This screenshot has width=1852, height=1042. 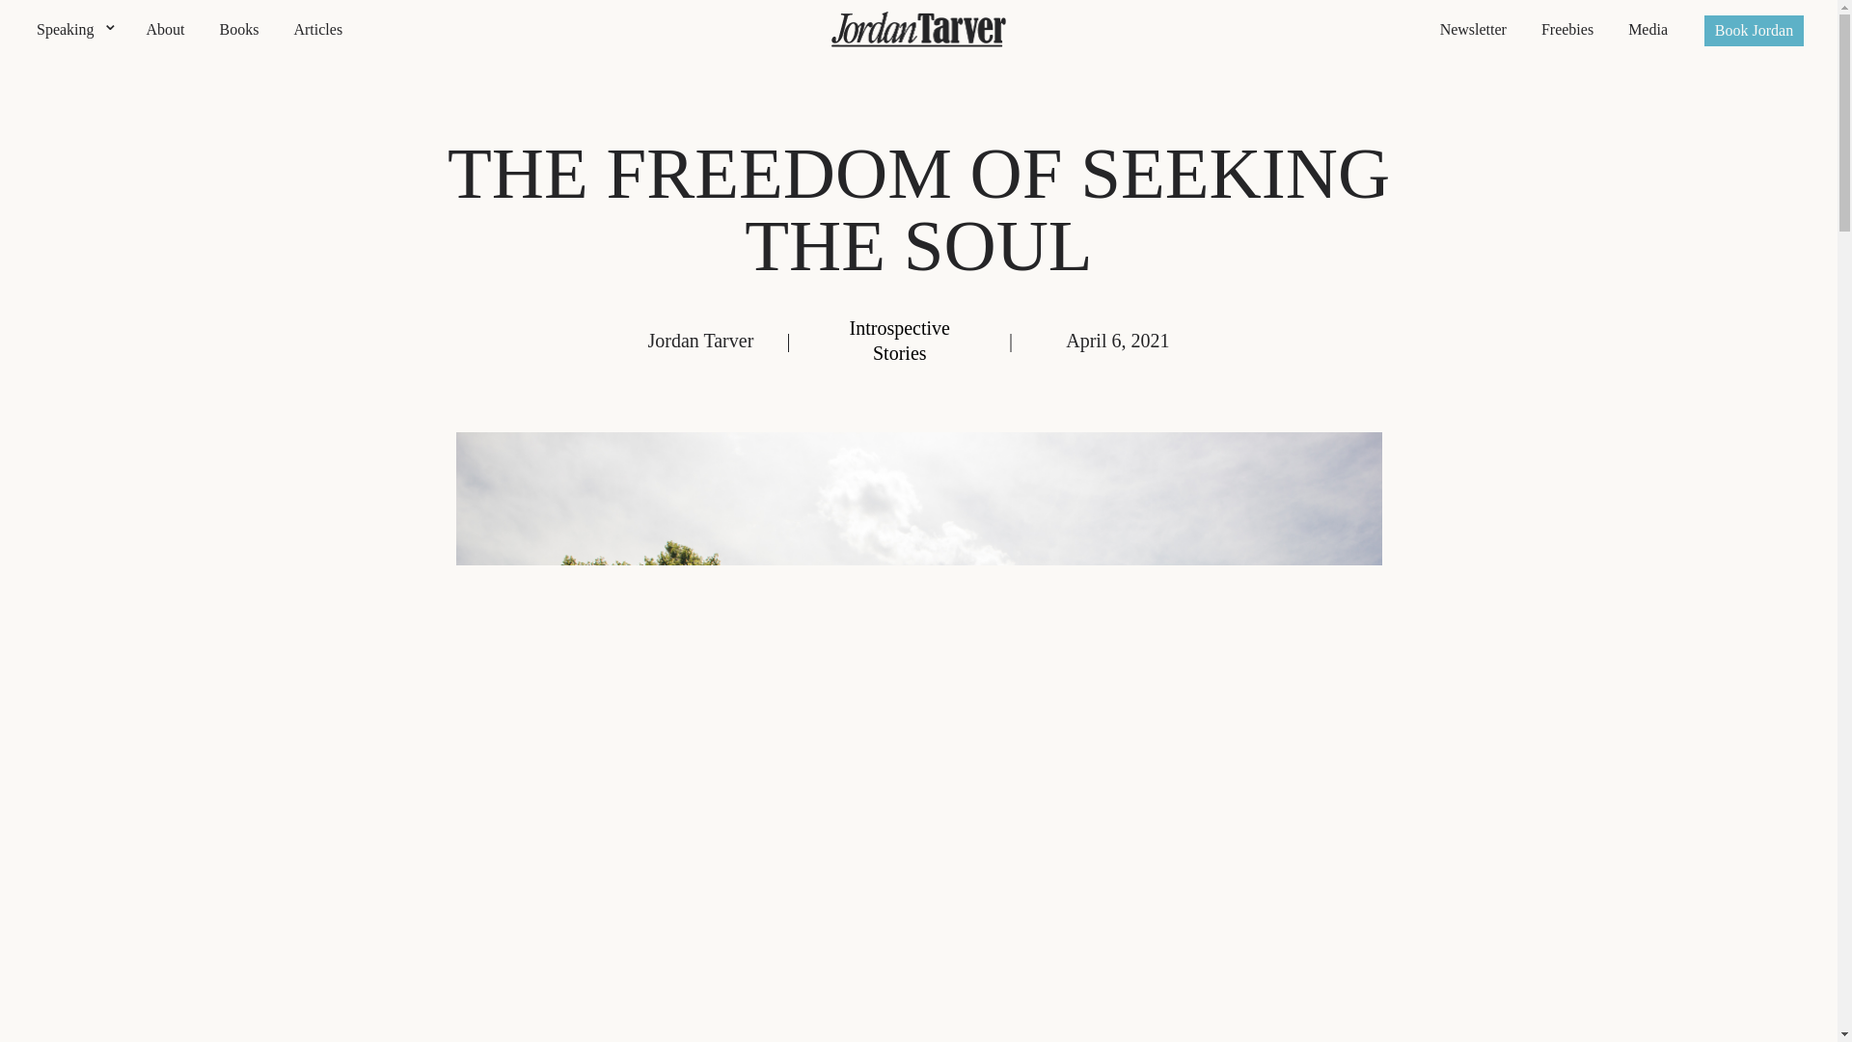 I want to click on Media, so click(x=1648, y=29).